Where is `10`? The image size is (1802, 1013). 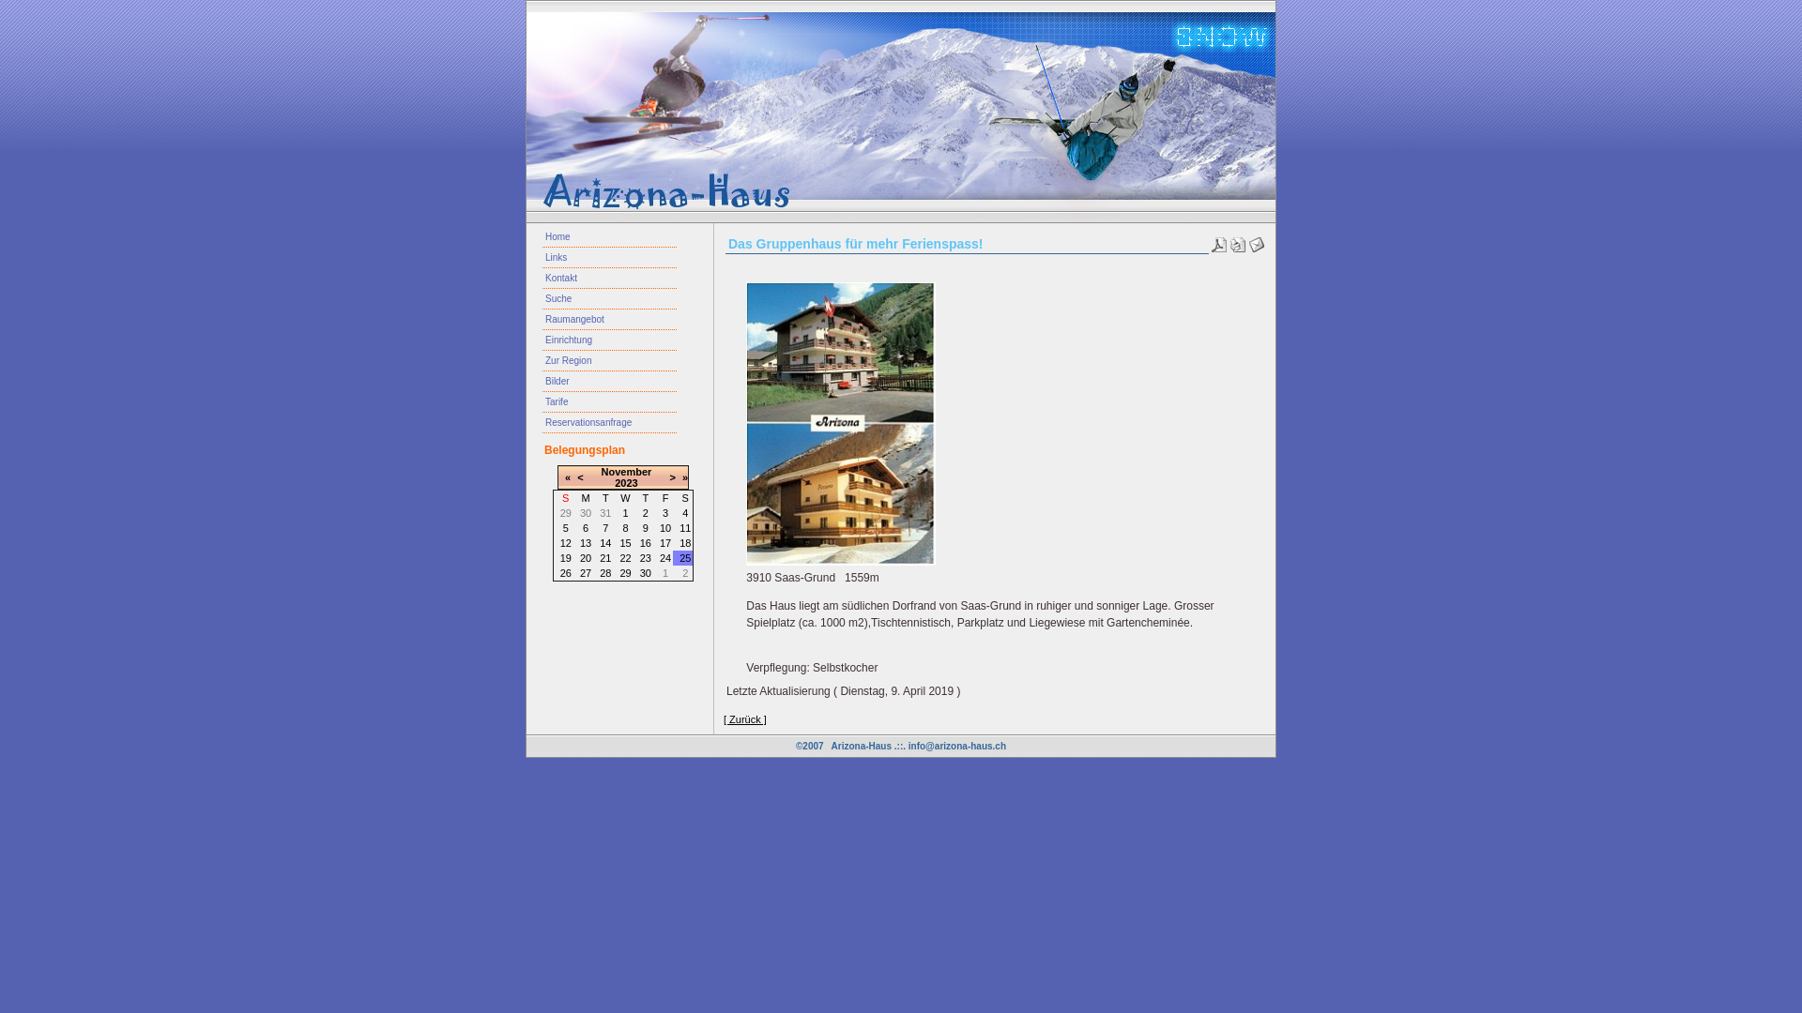 10 is located at coordinates (665, 528).